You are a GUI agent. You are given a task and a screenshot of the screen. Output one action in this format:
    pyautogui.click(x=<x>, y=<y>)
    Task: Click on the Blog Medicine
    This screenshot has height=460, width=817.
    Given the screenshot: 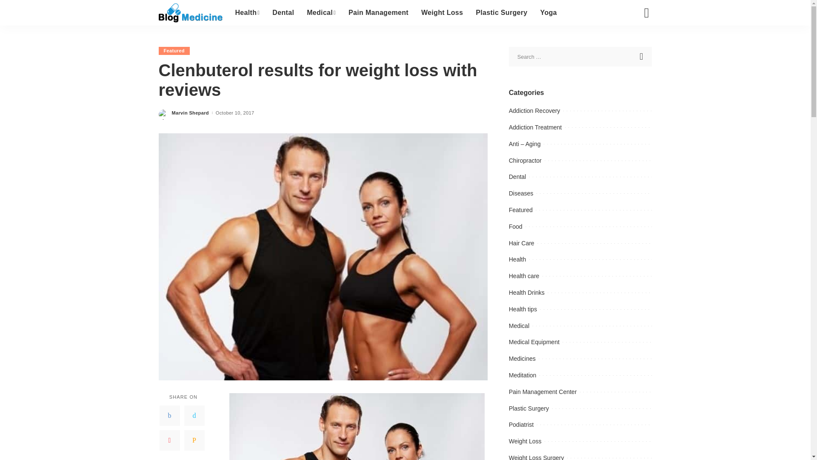 What is the action you would take?
    pyautogui.click(x=190, y=13)
    